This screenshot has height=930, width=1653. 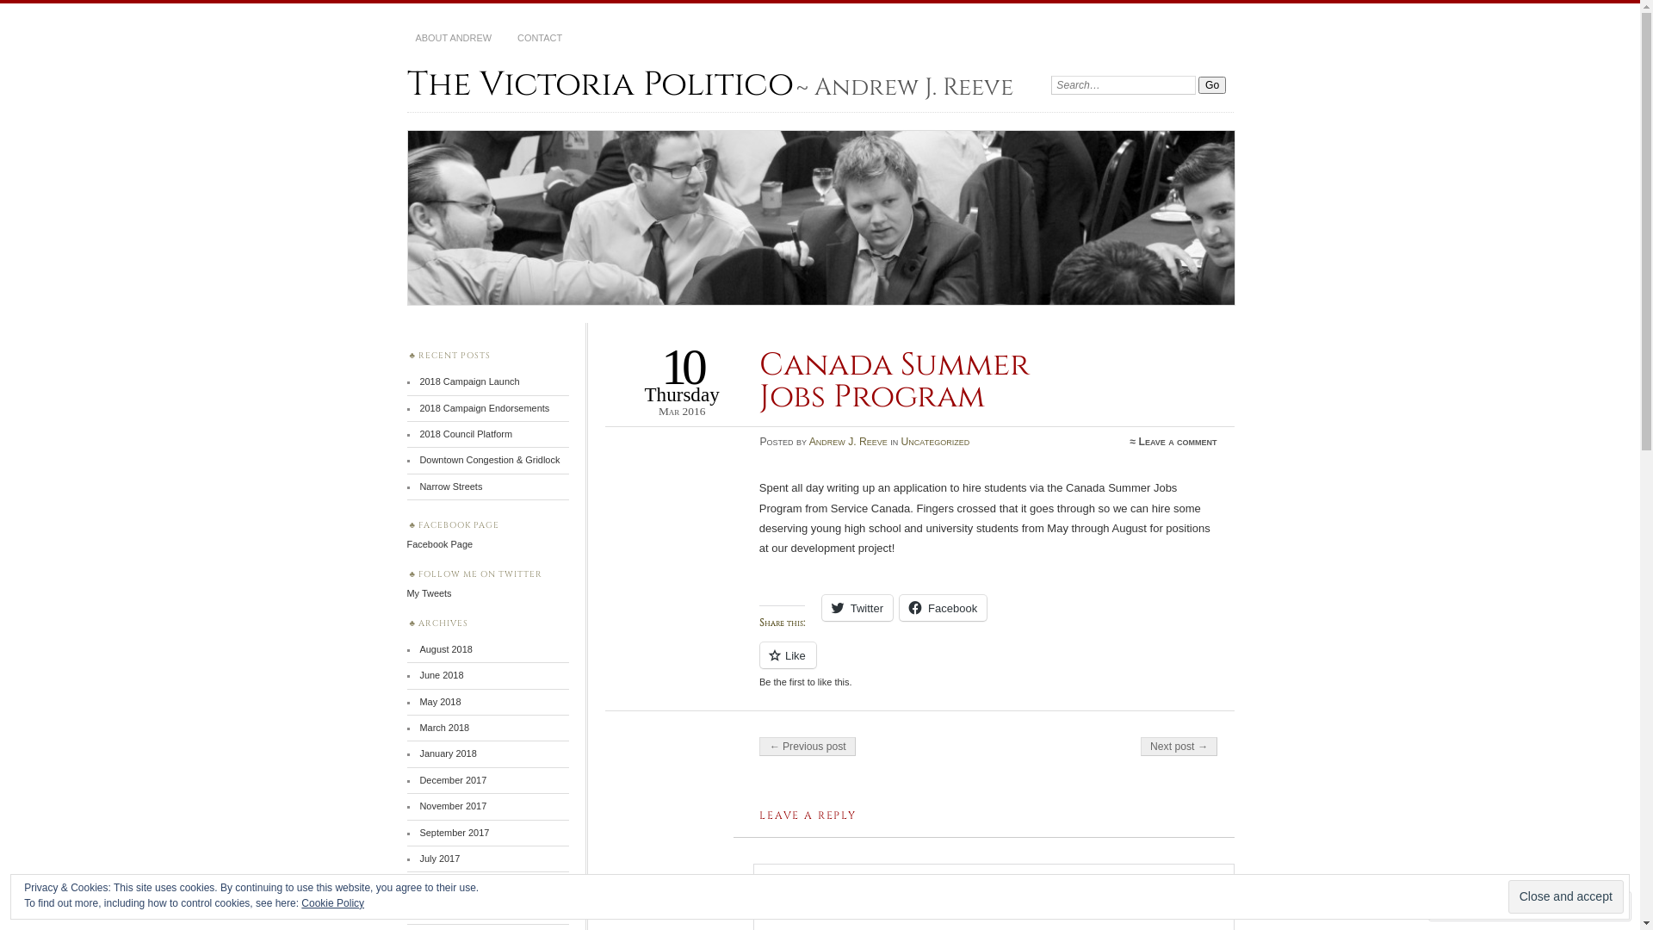 I want to click on January 2018, so click(x=448, y=753).